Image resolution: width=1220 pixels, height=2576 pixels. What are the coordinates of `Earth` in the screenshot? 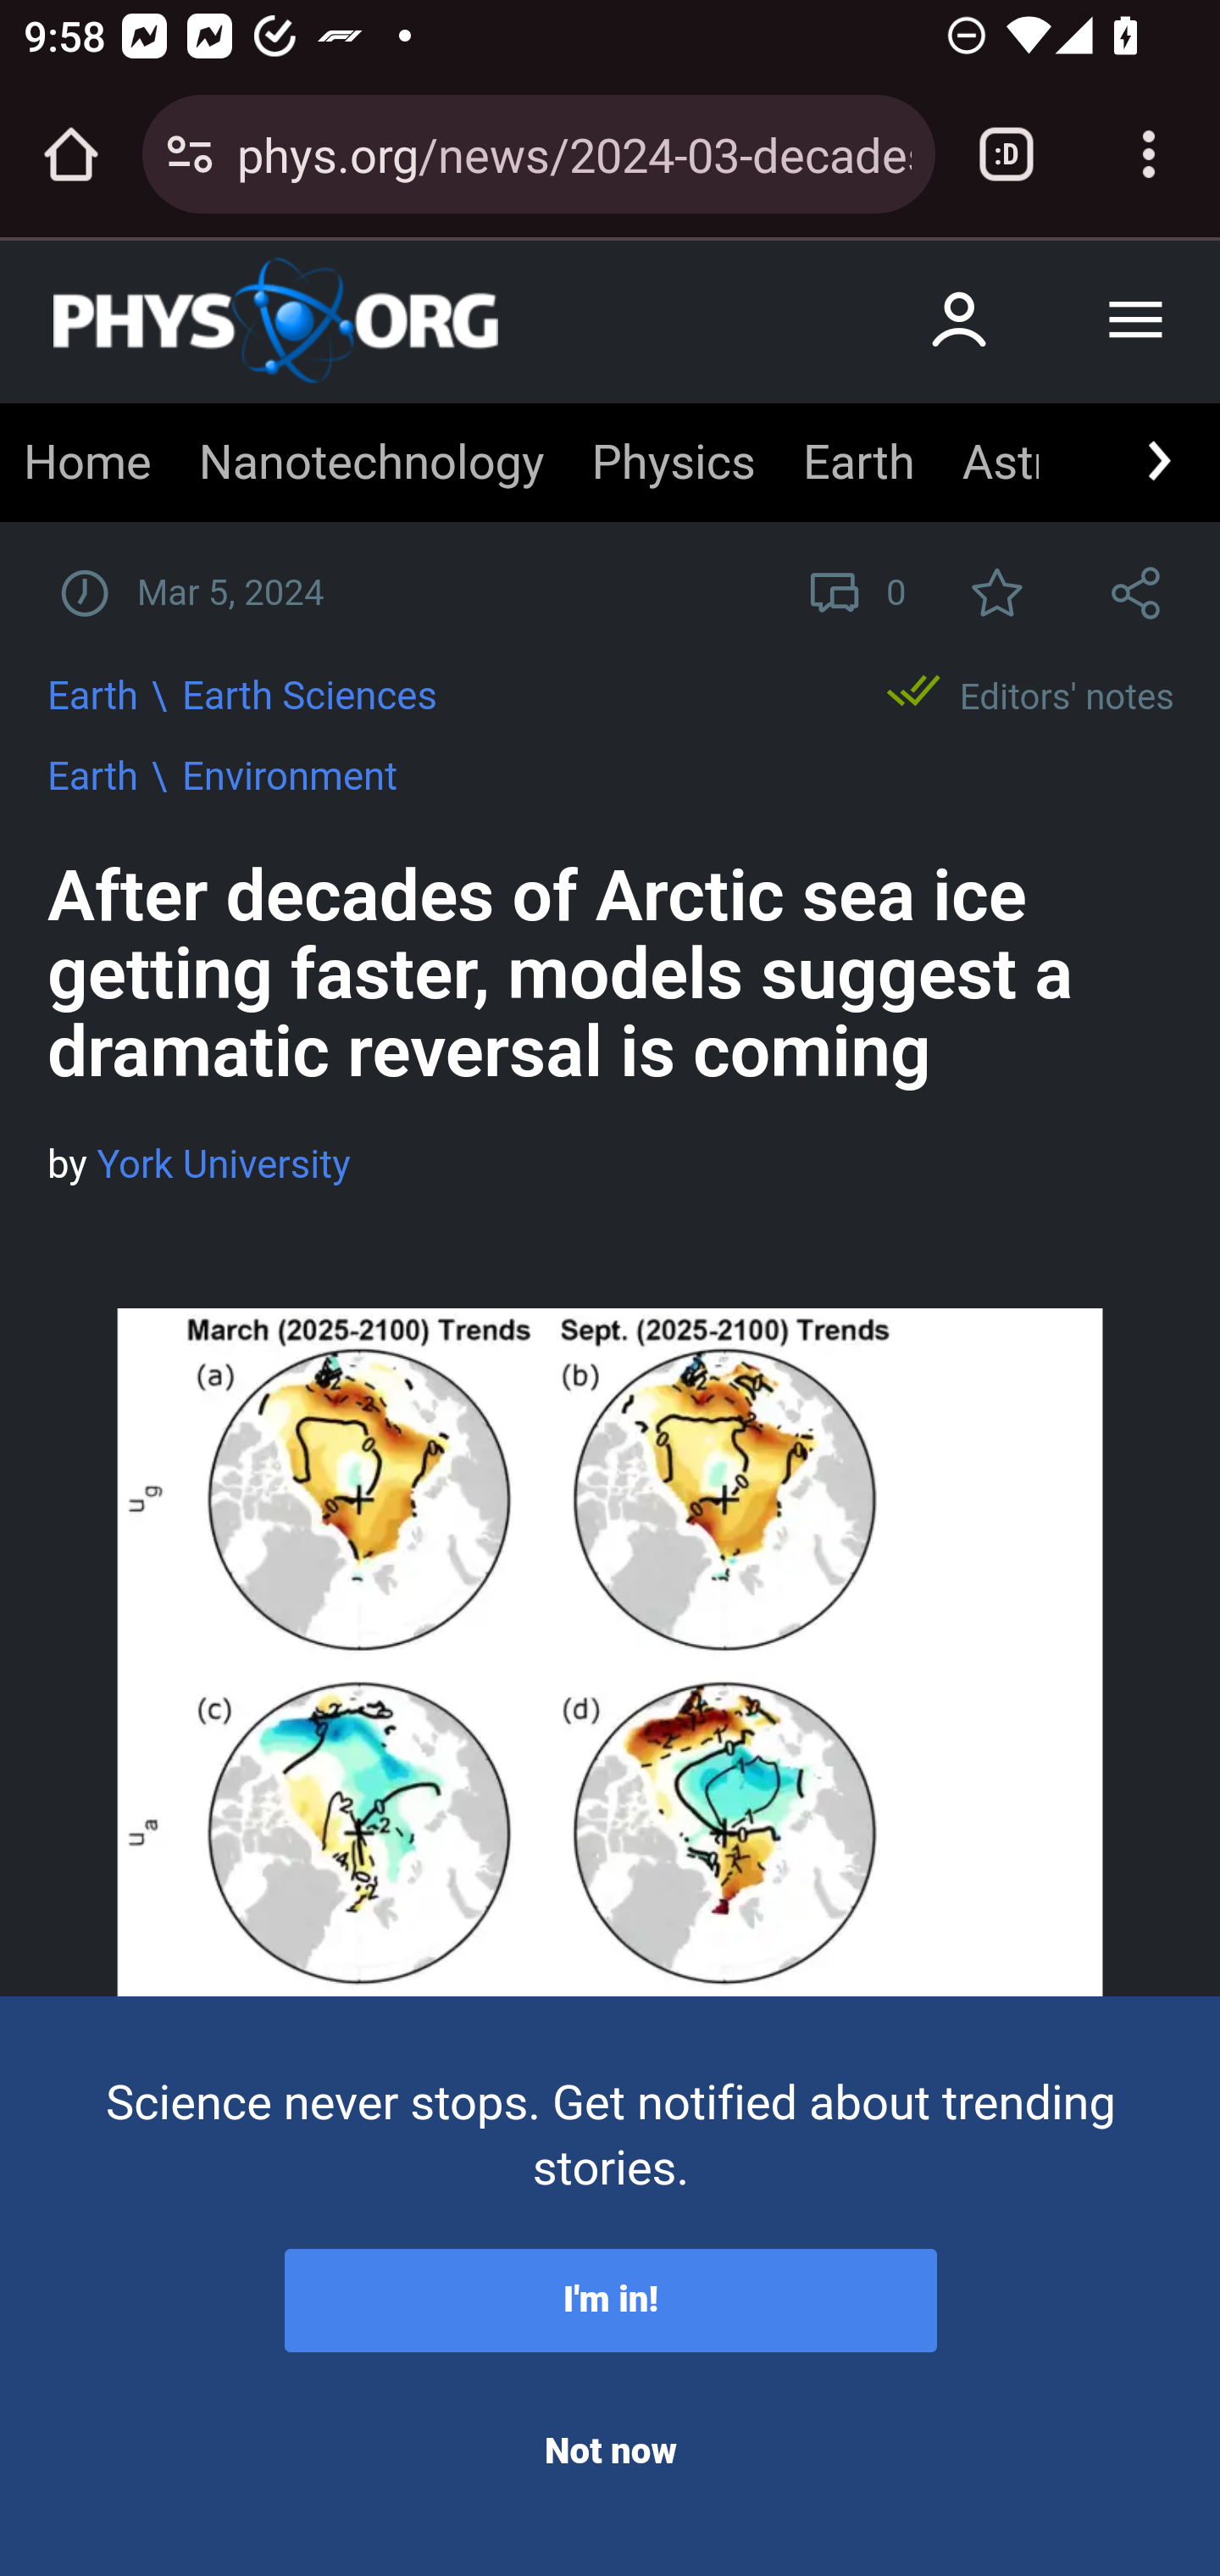 It's located at (93, 697).